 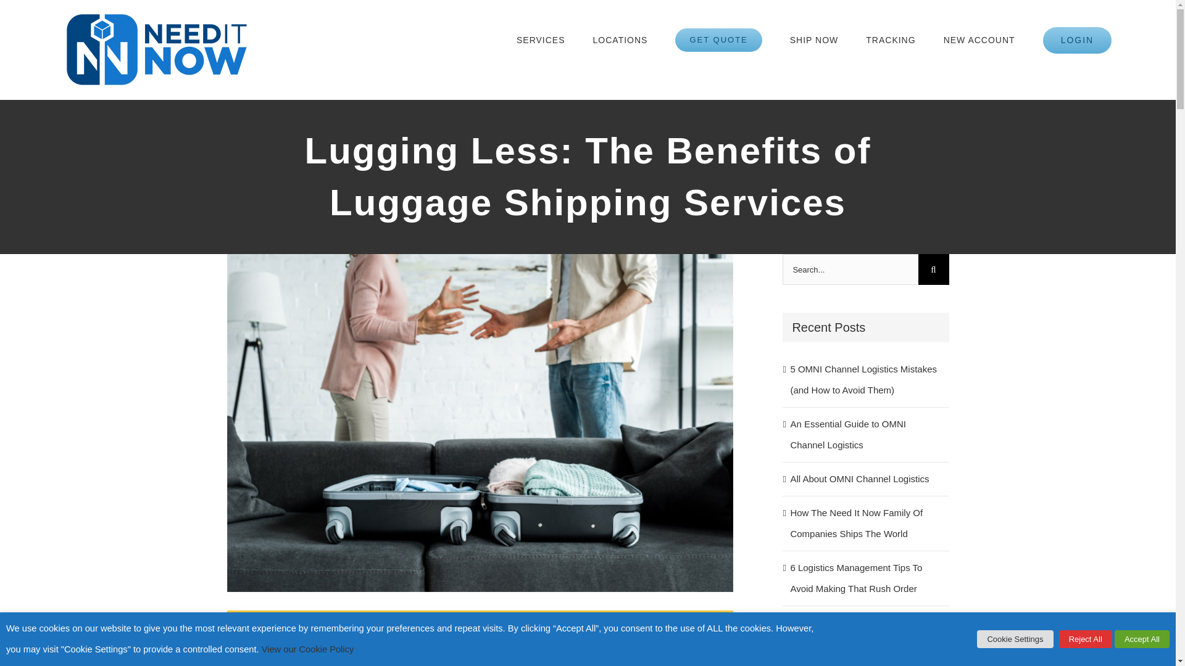 I want to click on Lugging Less: The Benefits of Luggage Shipping Services, so click(x=480, y=638).